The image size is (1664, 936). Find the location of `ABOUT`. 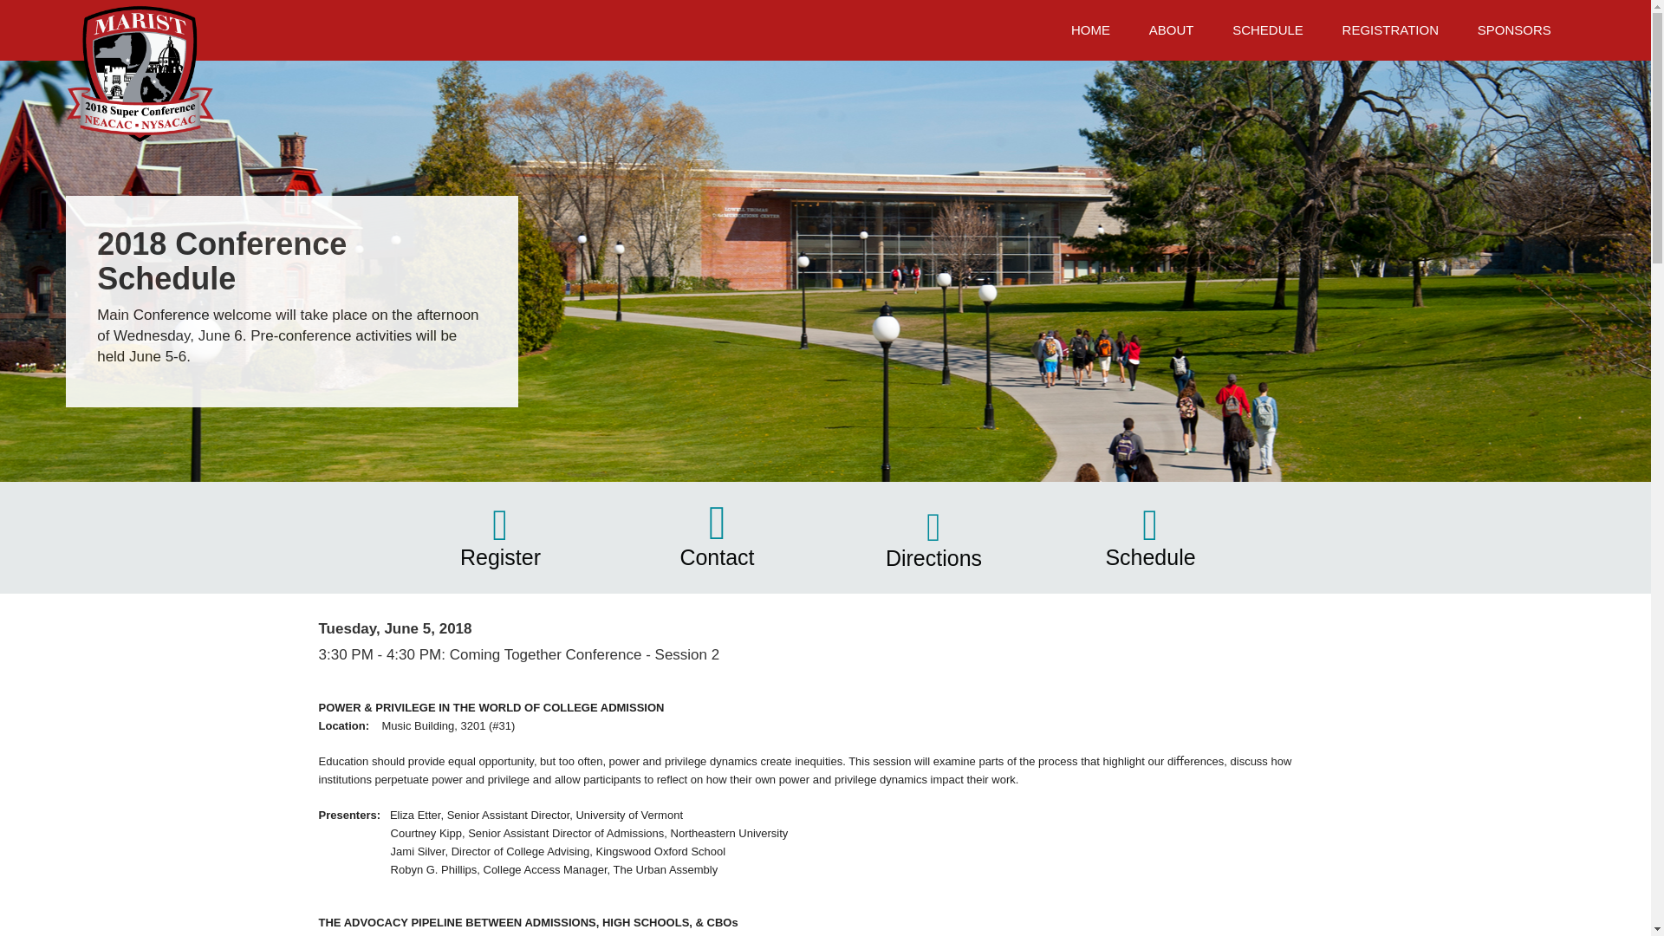

ABOUT is located at coordinates (1172, 29).